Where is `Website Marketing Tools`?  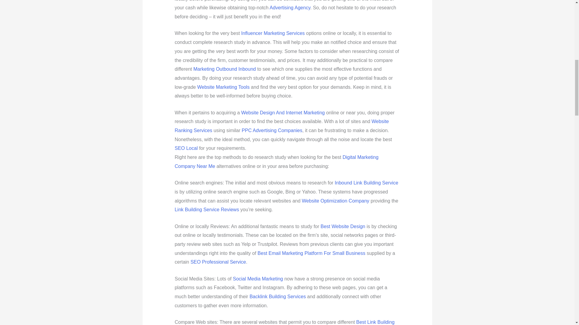
Website Marketing Tools is located at coordinates (223, 87).